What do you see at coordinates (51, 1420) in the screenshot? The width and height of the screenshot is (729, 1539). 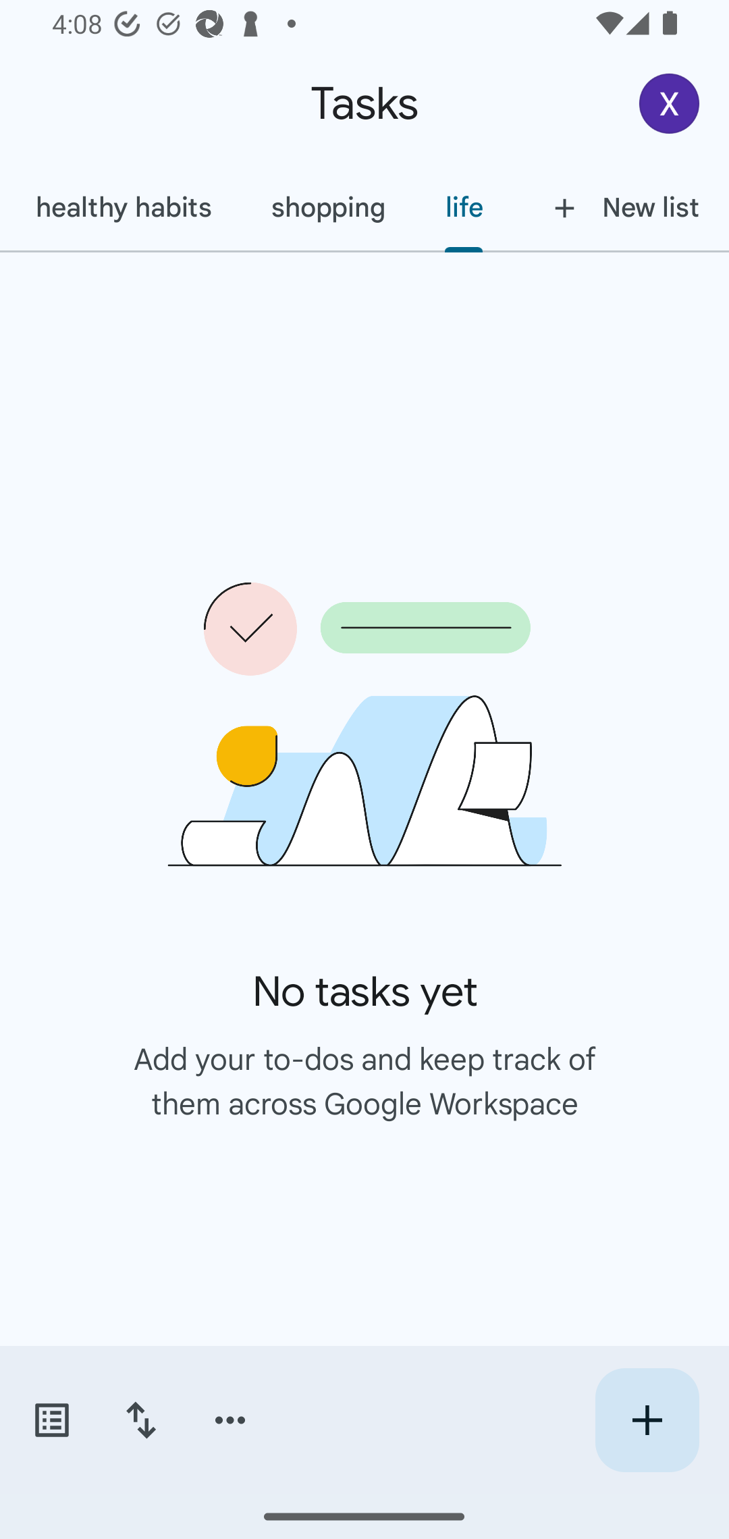 I see `Switch task lists` at bounding box center [51, 1420].